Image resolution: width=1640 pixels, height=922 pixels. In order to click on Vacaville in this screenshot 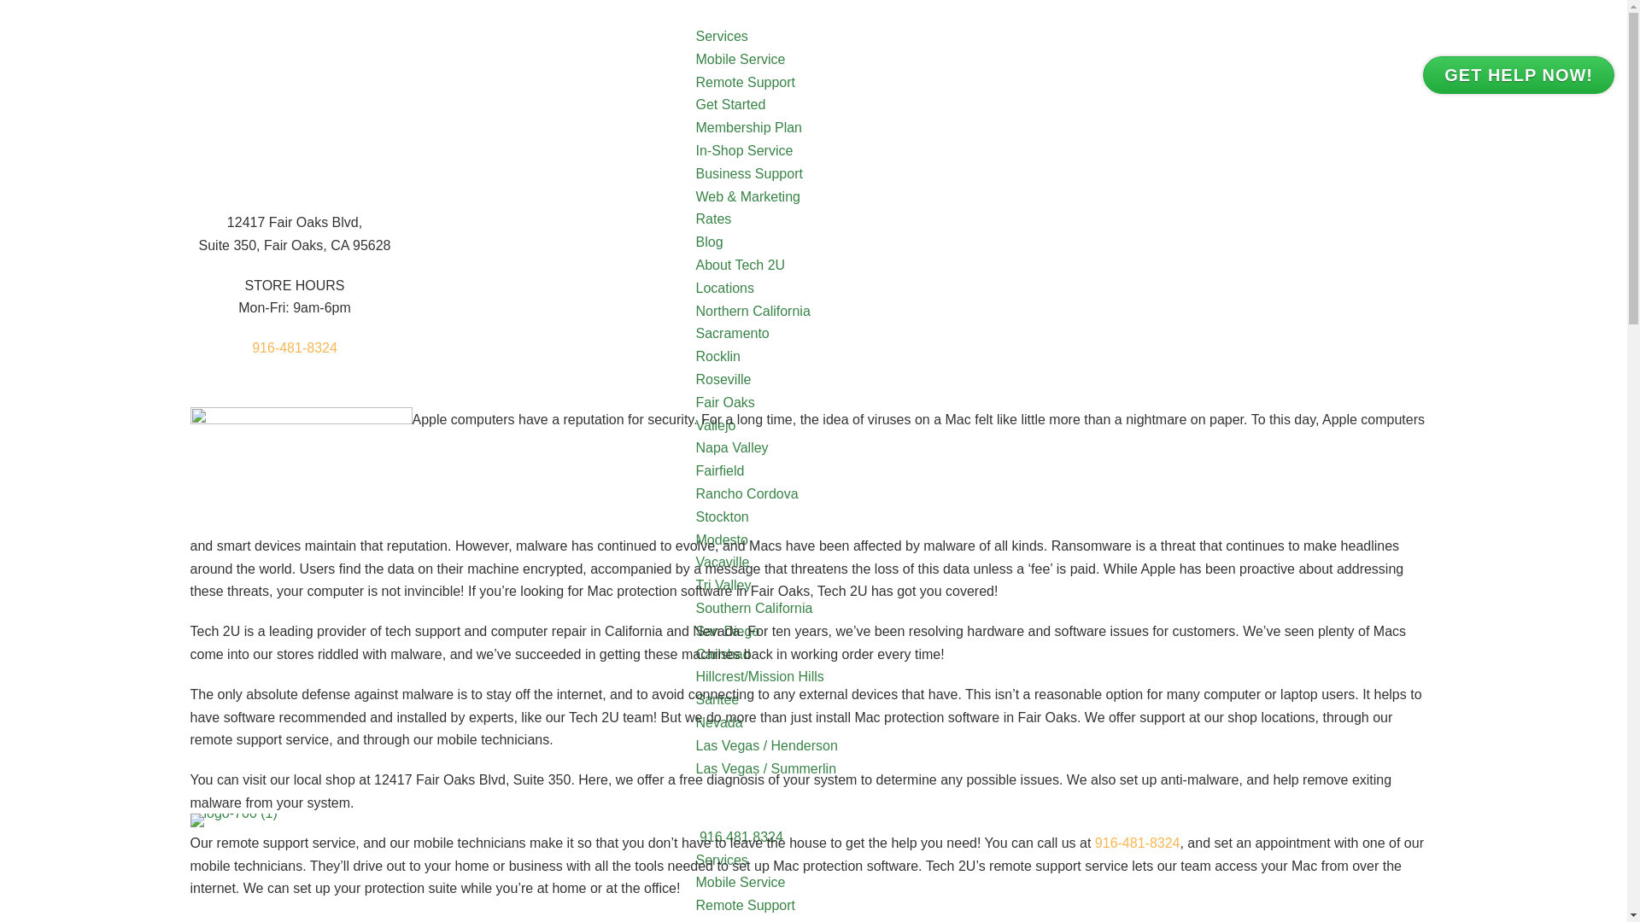, I will do `click(723, 562)`.